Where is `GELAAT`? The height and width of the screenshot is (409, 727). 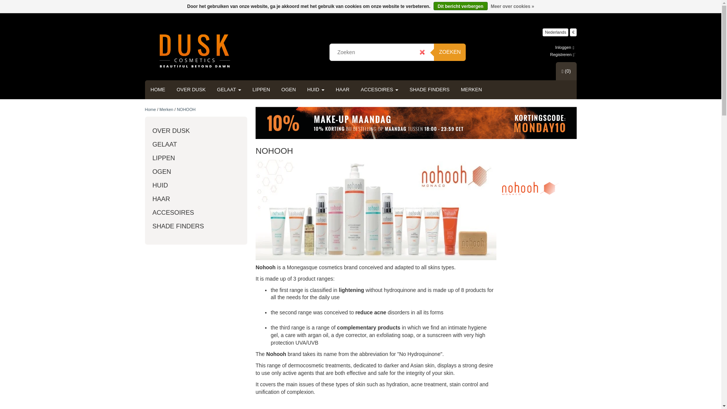
GELAAT is located at coordinates (229, 89).